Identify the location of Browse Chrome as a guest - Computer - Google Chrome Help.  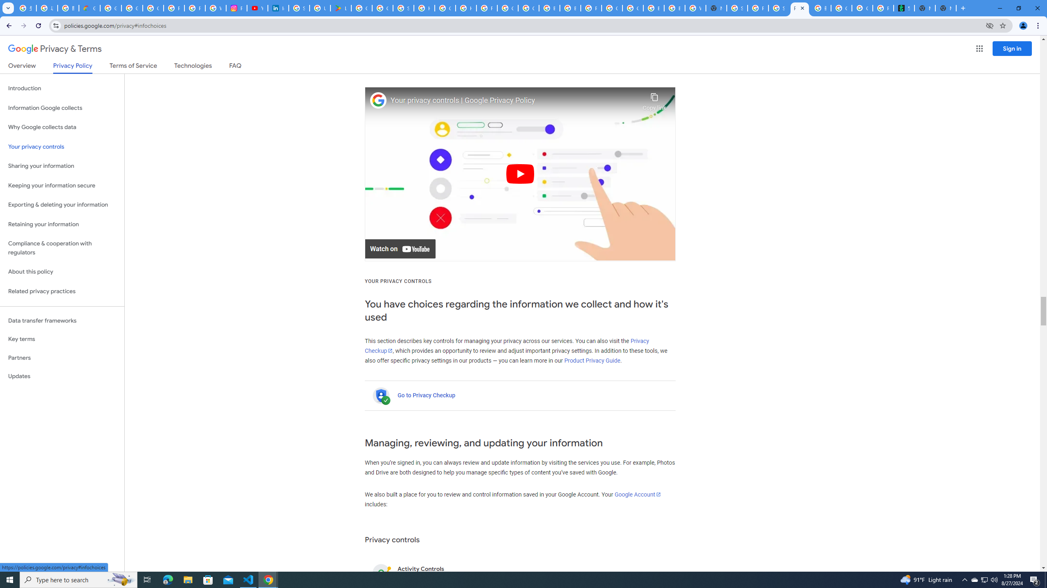
(675, 8).